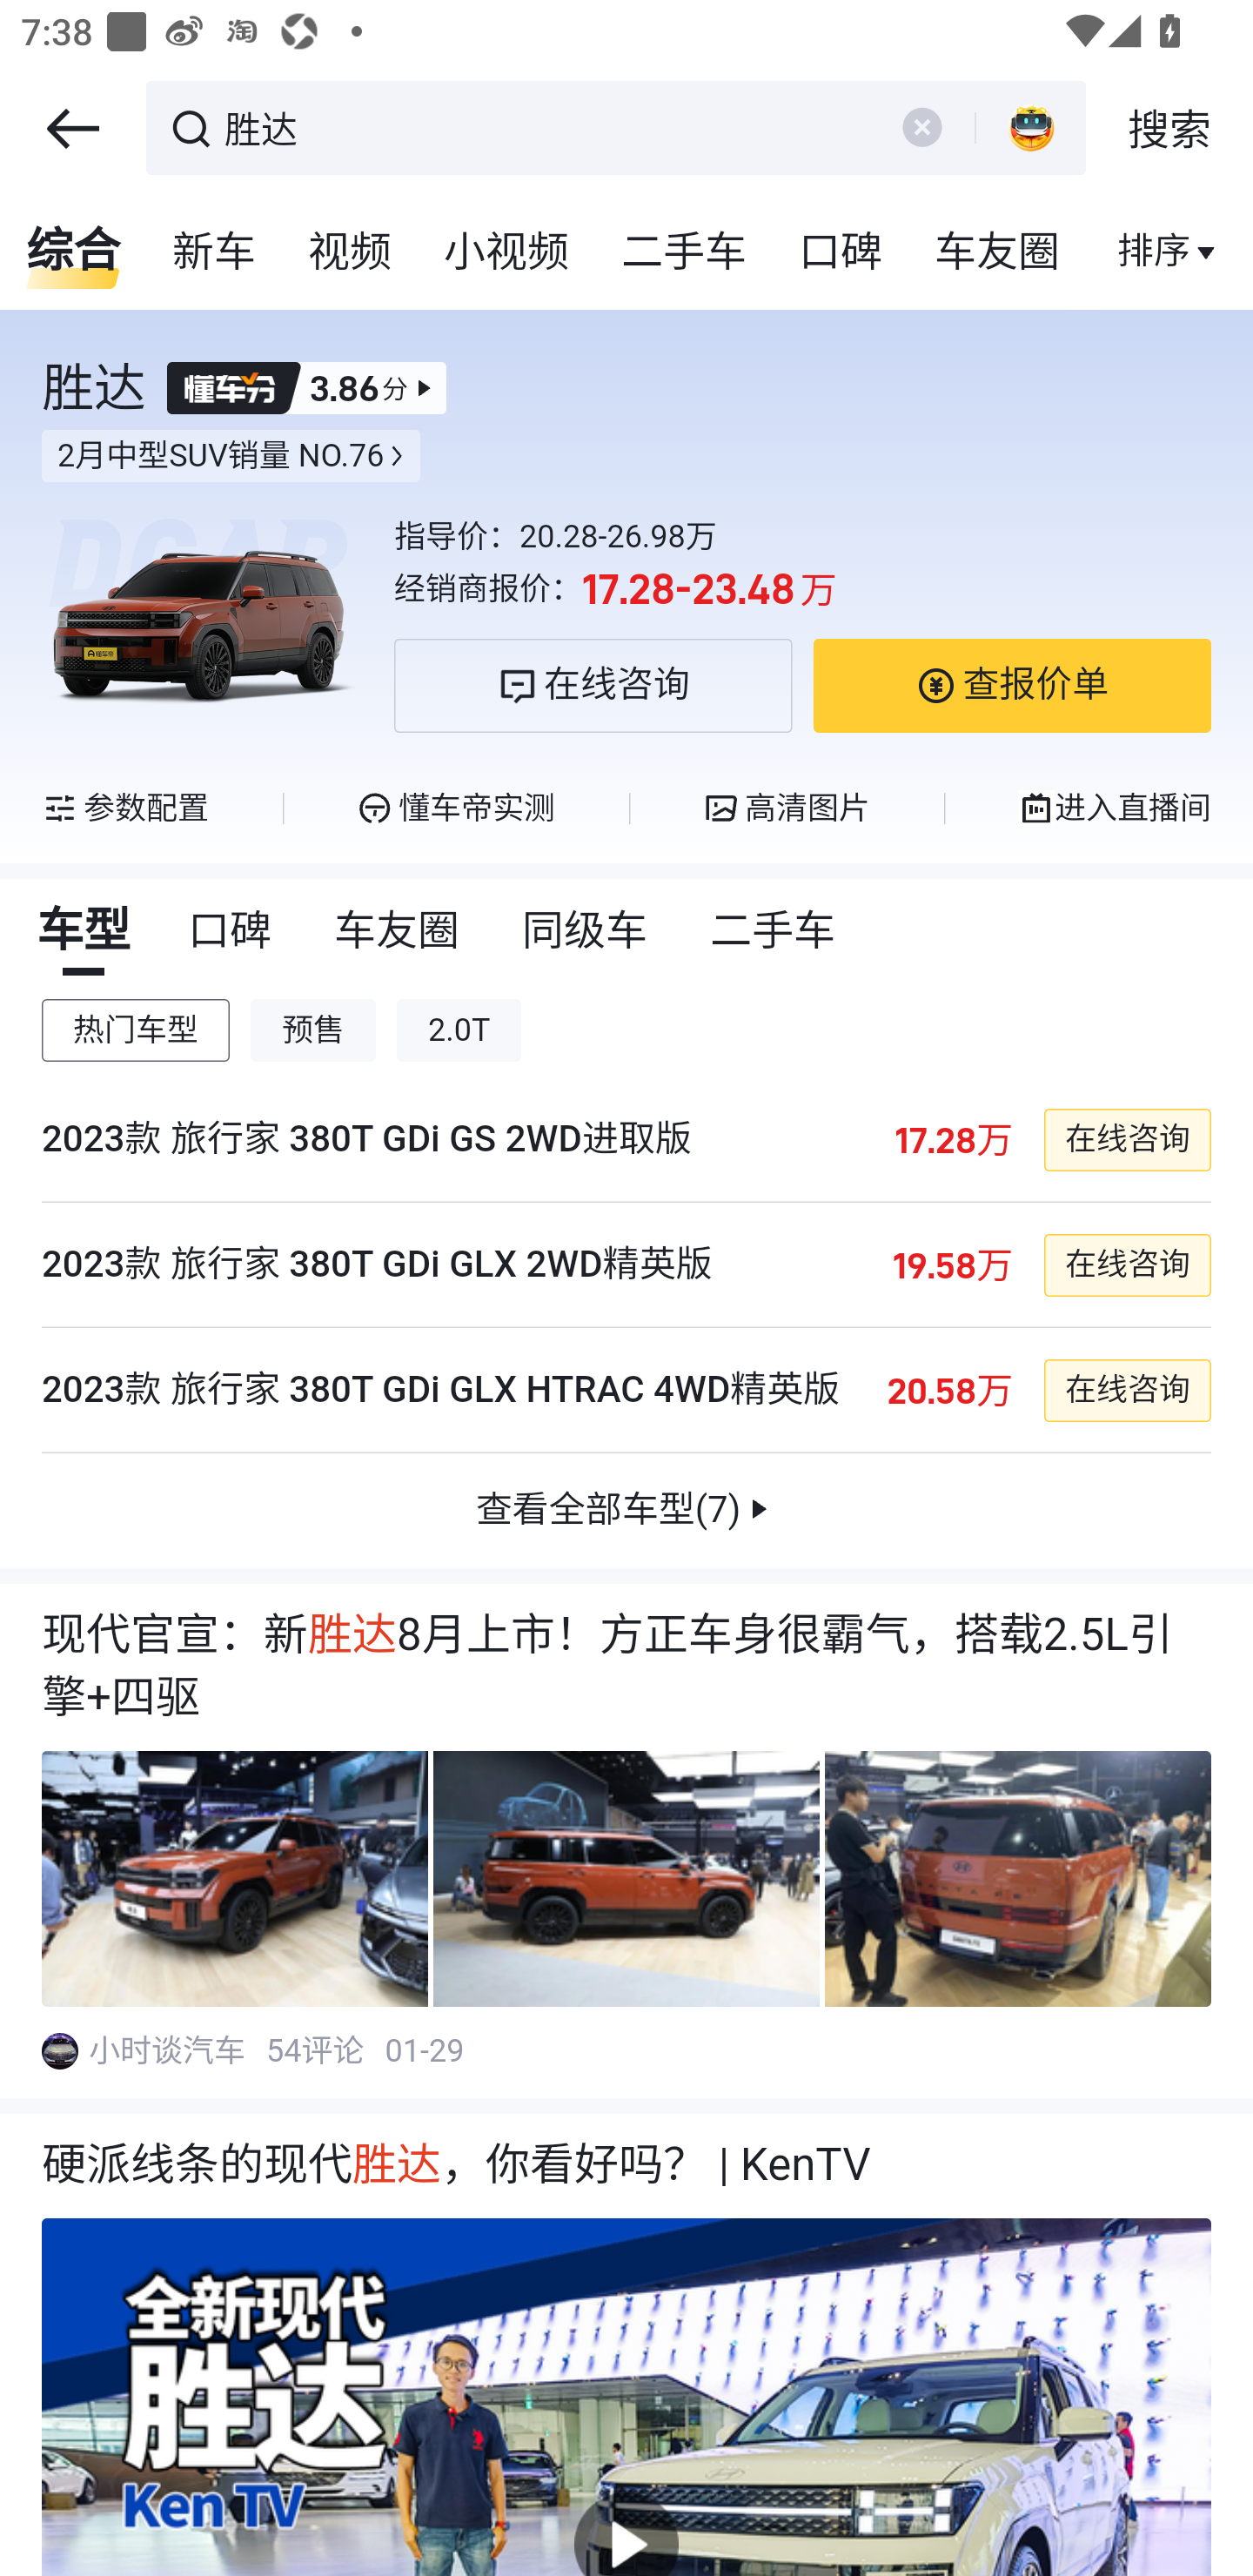 This screenshot has width=1253, height=2576. I want to click on 进入直播间, so click(1113, 808).